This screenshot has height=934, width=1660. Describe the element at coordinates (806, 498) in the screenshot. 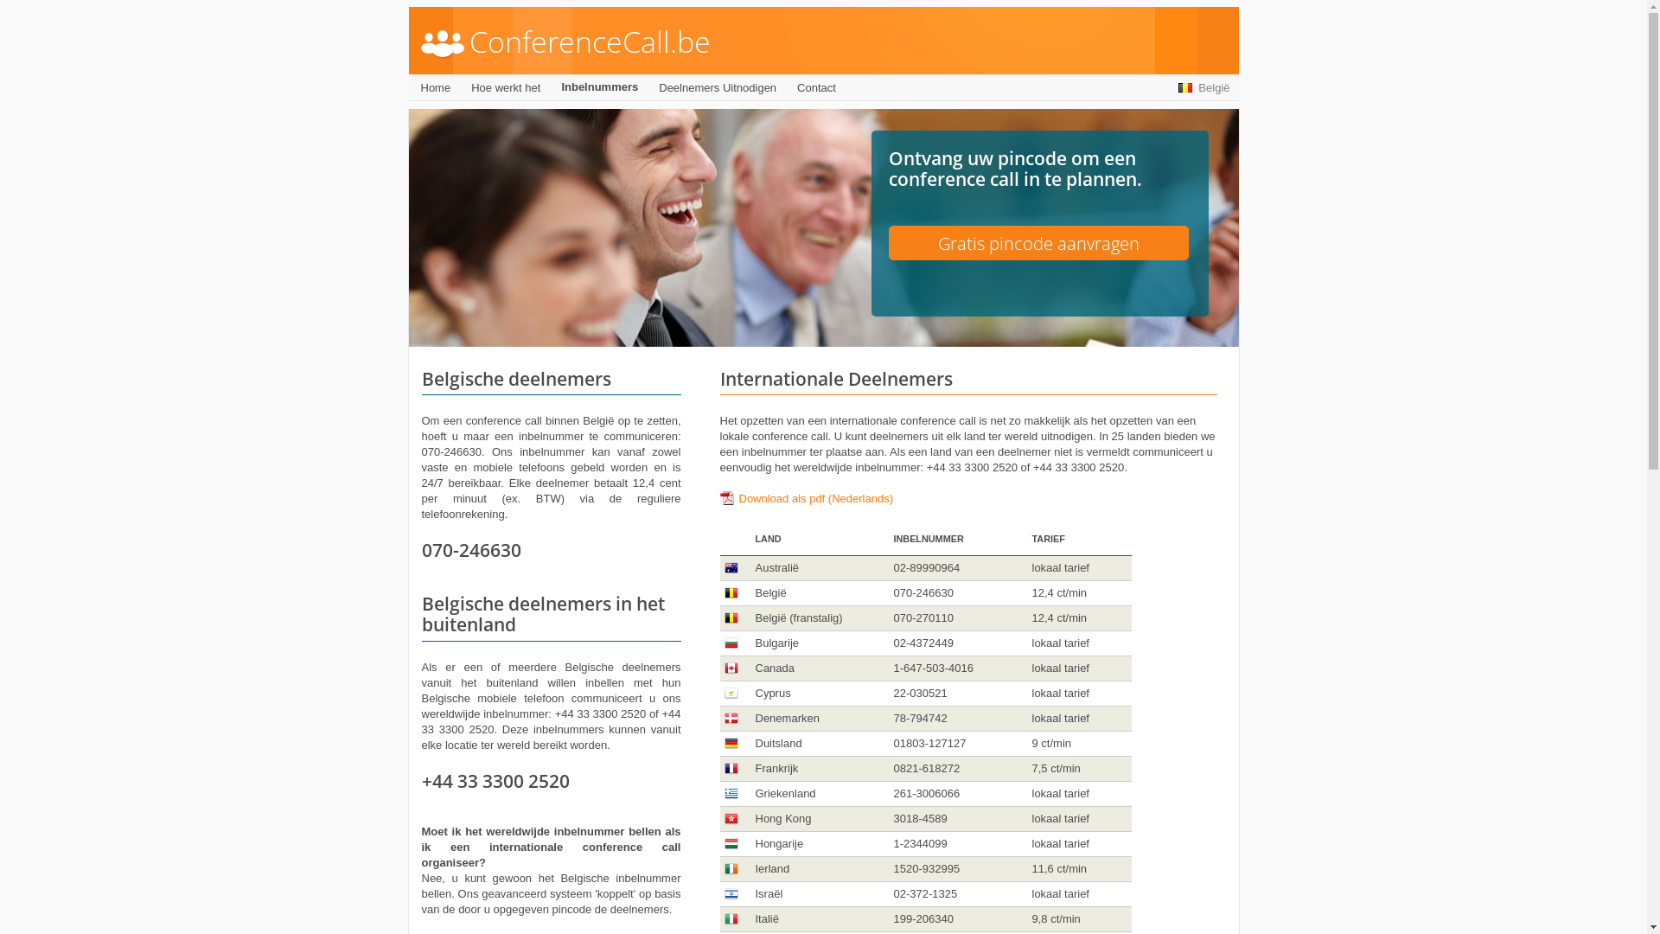

I see `Download als pdf (Nederlands)` at that location.